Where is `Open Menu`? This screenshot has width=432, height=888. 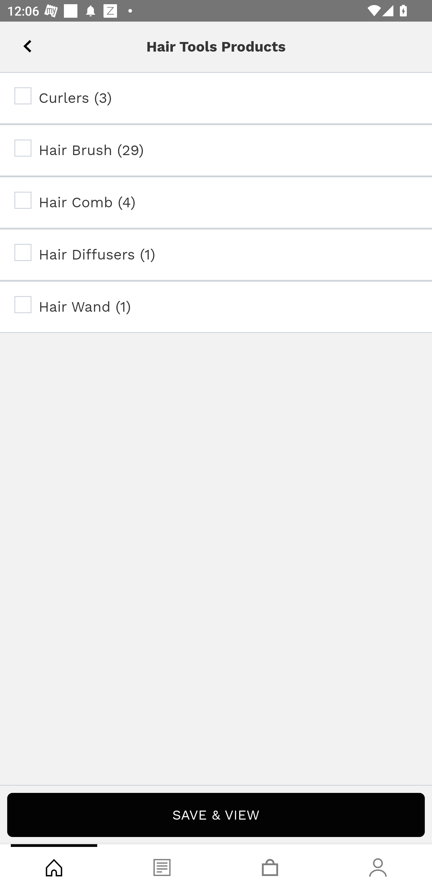
Open Menu is located at coordinates (22, 43).